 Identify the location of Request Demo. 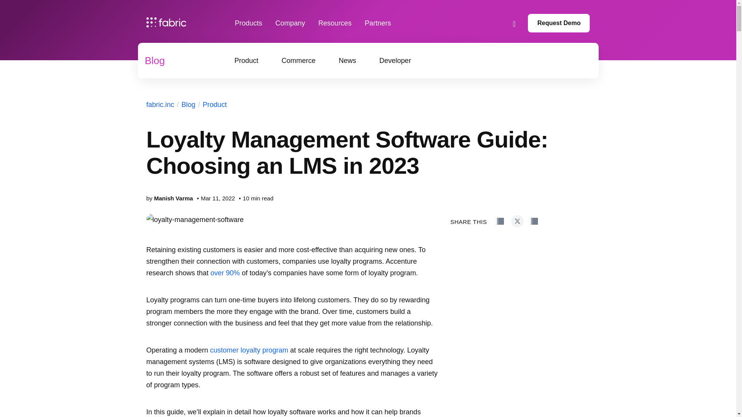
(559, 23).